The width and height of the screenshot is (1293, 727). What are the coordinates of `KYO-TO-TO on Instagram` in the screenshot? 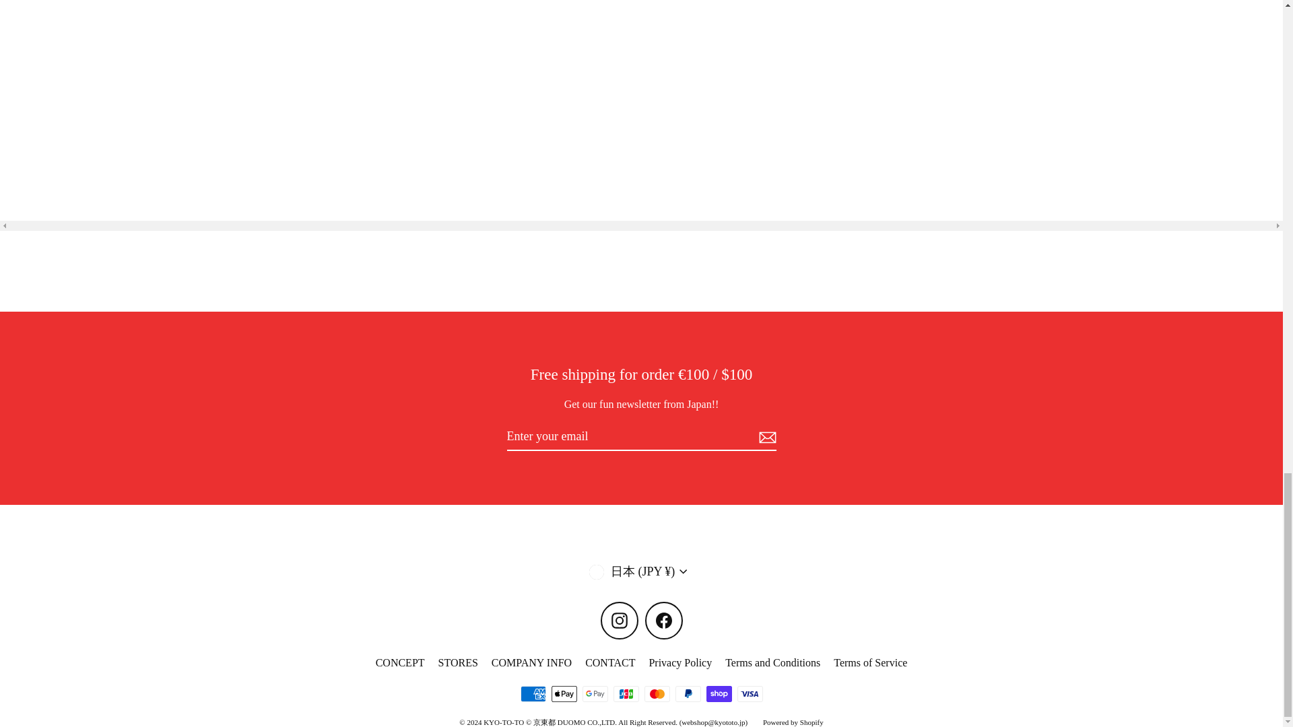 It's located at (620, 621).